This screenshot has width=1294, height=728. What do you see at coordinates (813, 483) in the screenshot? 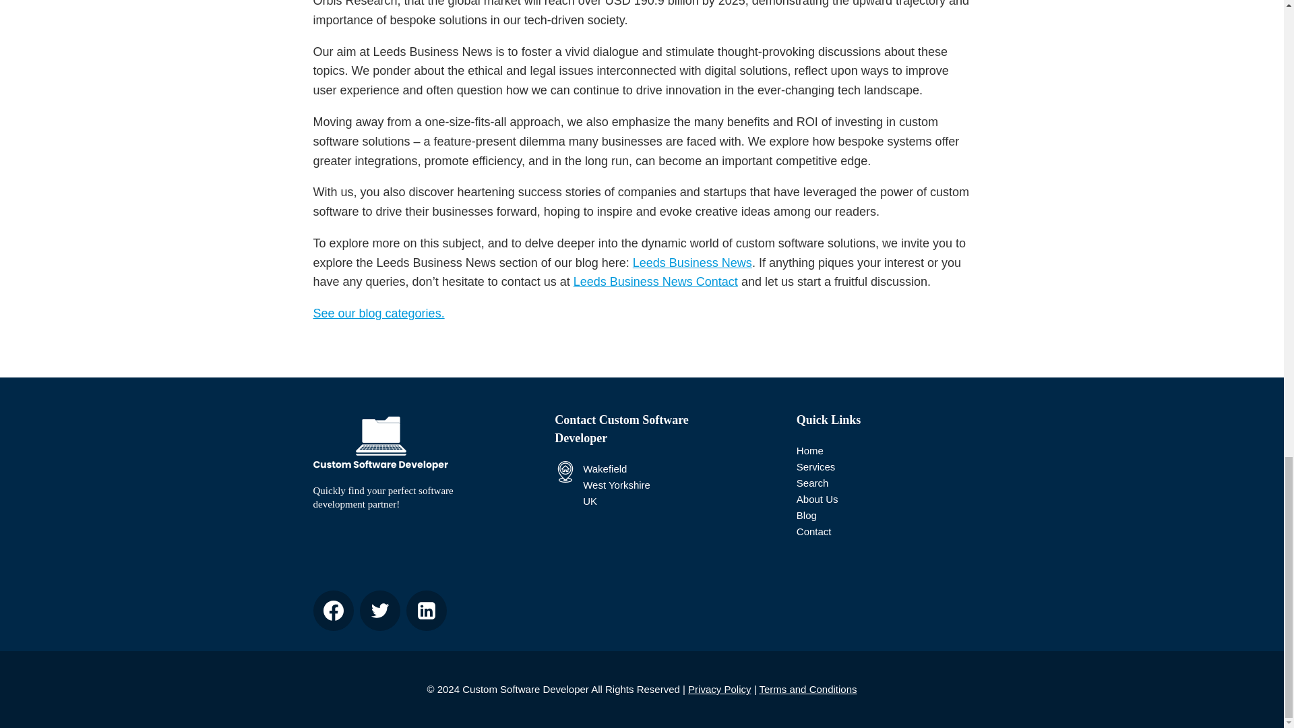
I see `Search` at bounding box center [813, 483].